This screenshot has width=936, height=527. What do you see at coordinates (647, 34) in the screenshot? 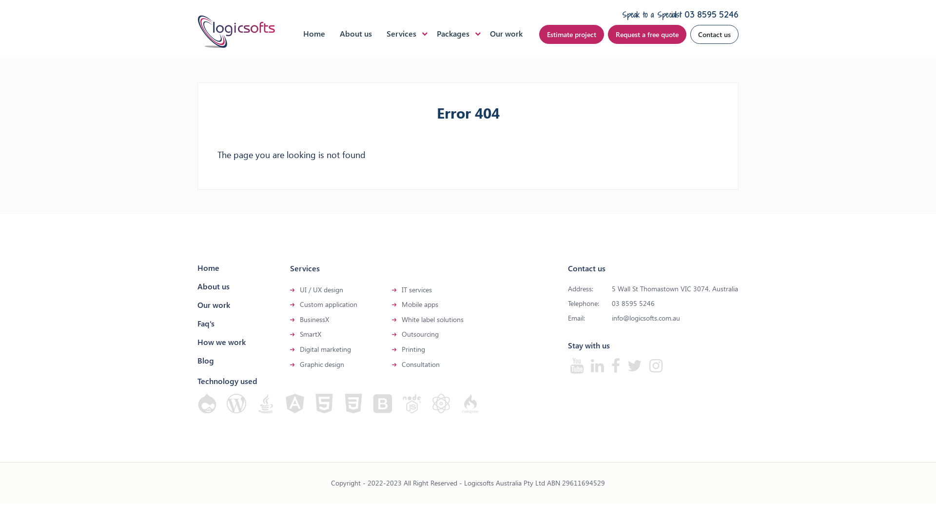
I see `Request a free quote` at bounding box center [647, 34].